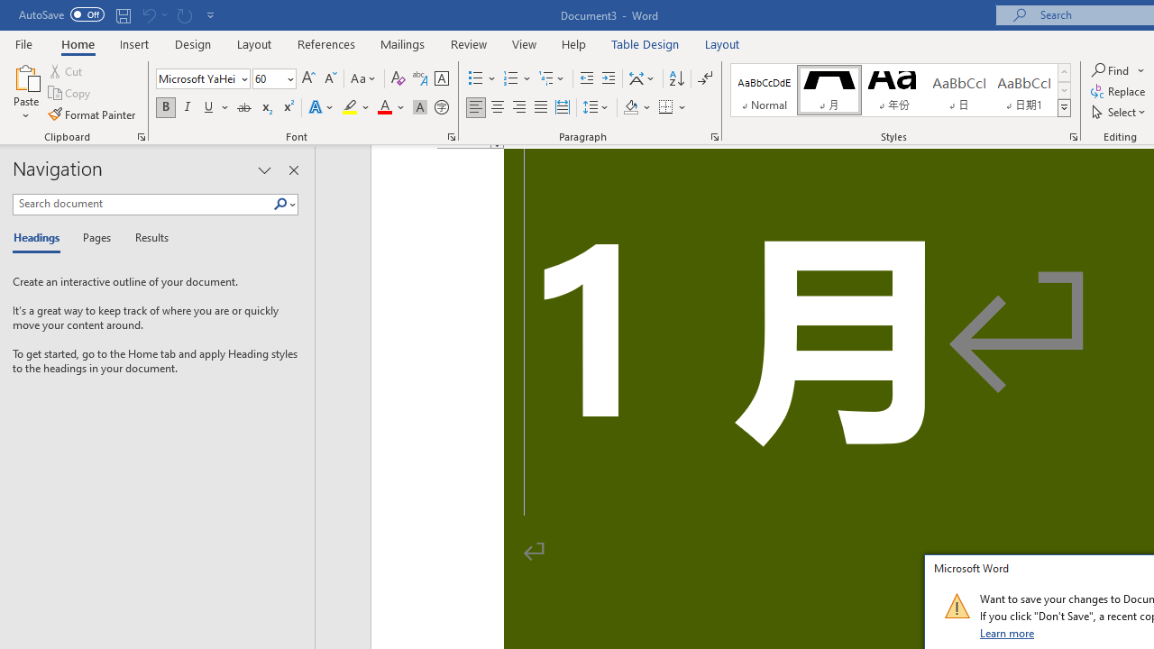  What do you see at coordinates (269, 78) in the screenshot?
I see `Font Size` at bounding box center [269, 78].